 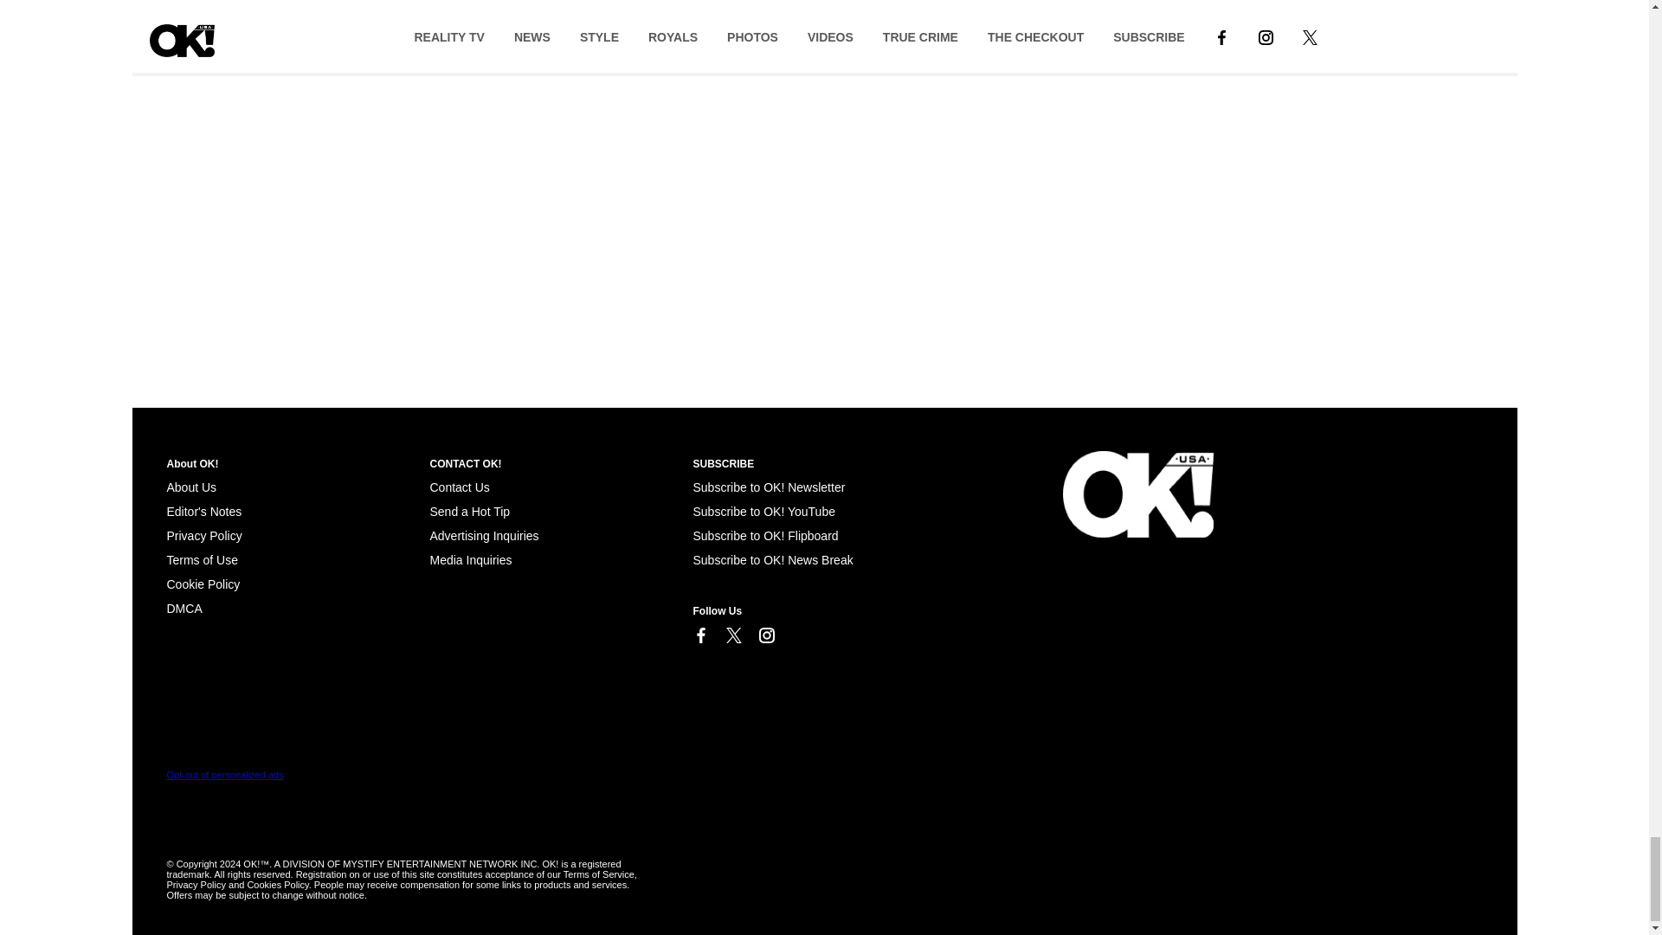 I want to click on Link to X, so click(x=732, y=635).